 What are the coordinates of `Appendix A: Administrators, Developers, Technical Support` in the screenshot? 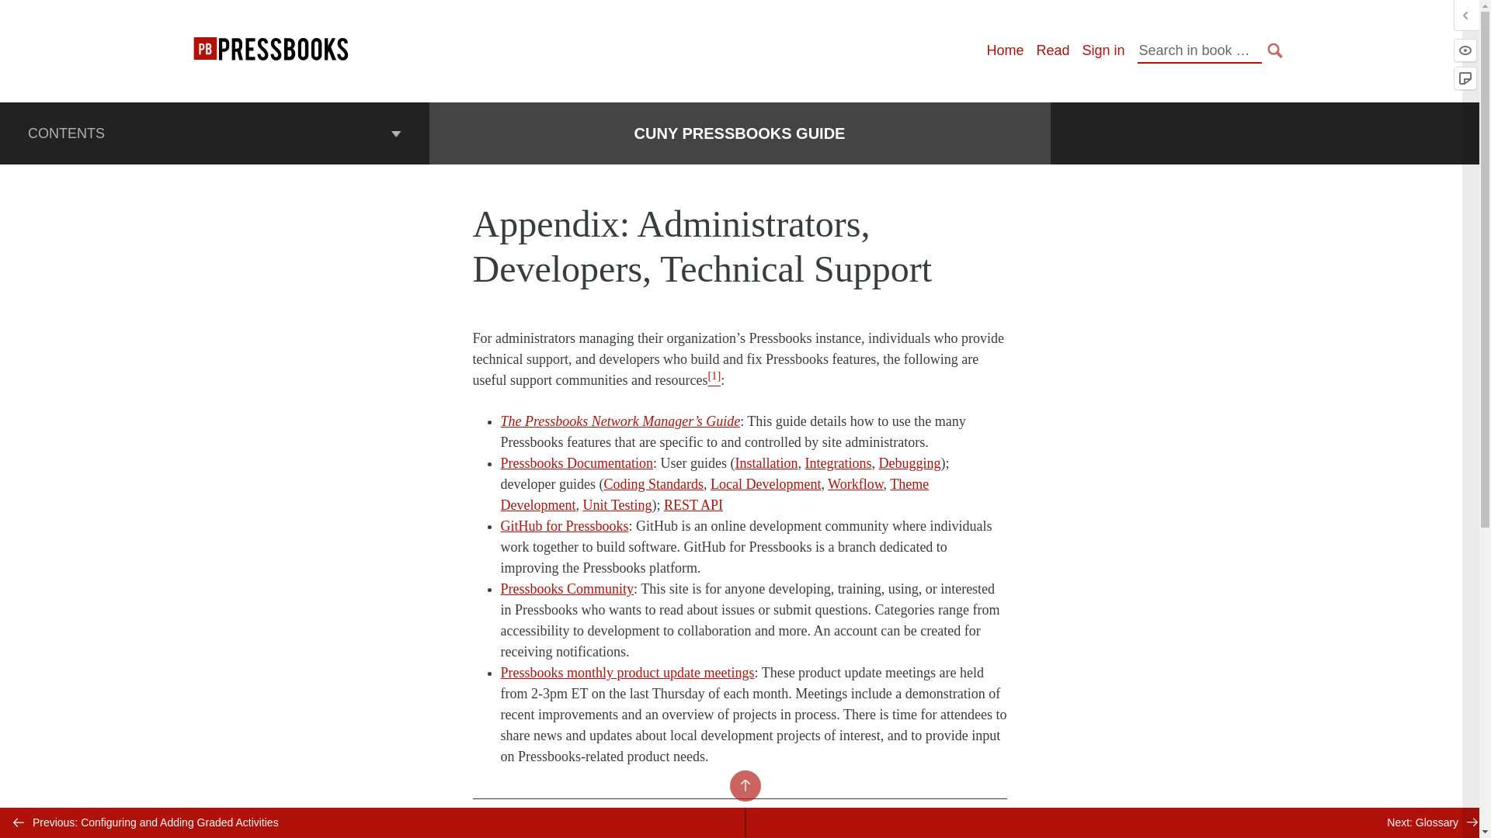 It's located at (817, 835).